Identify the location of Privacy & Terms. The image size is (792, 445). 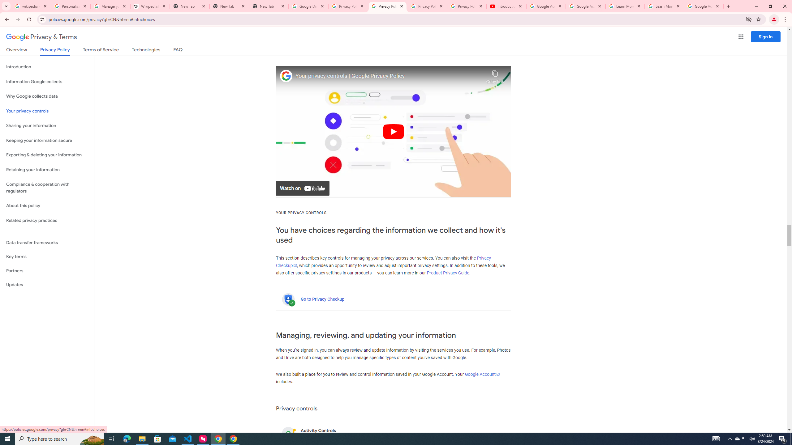
(41, 37).